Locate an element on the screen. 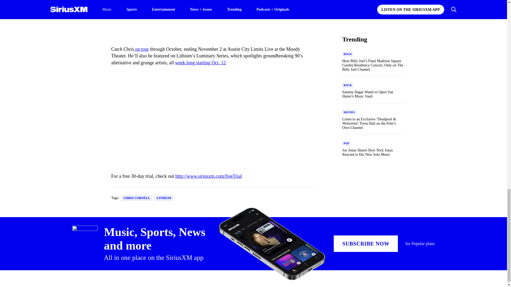  on tour is located at coordinates (141, 49).